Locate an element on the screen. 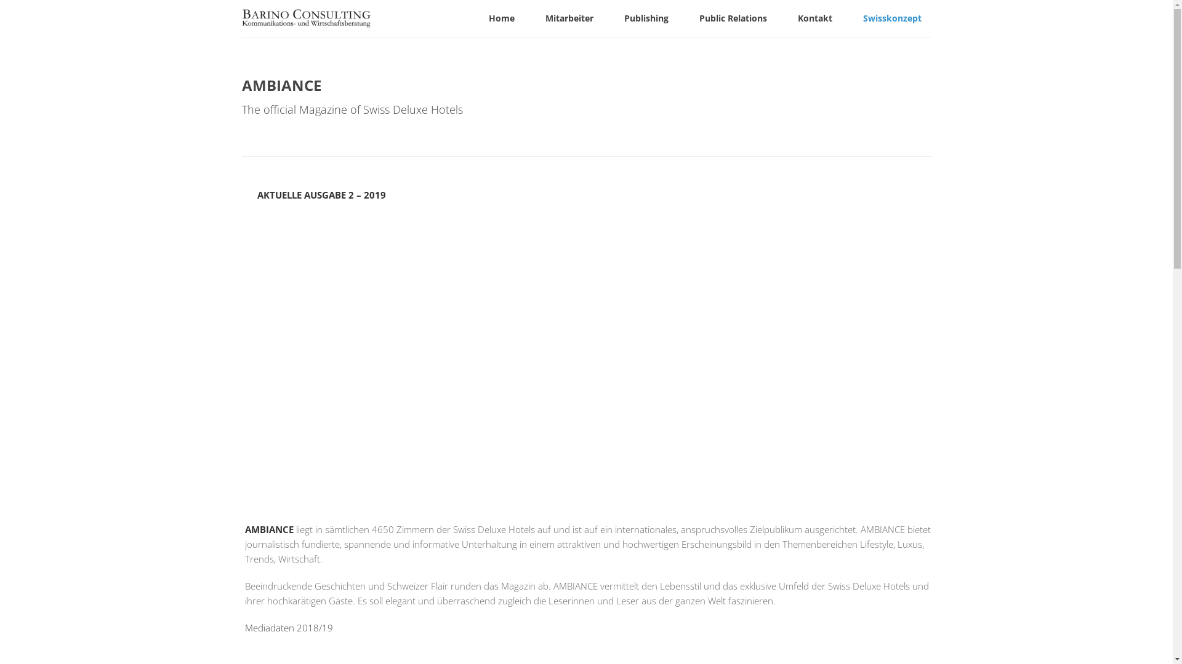 The width and height of the screenshot is (1182, 664). Home is located at coordinates (502, 18).